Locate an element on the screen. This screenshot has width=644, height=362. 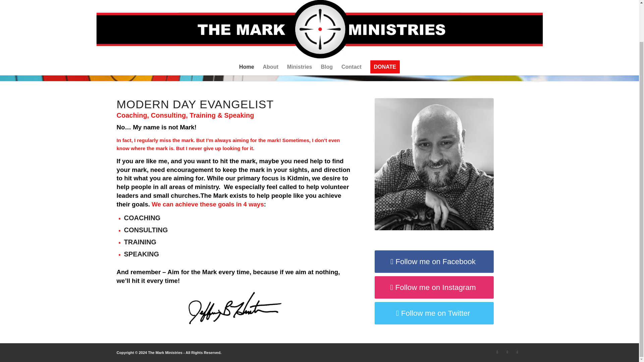
About is located at coordinates (270, 25).